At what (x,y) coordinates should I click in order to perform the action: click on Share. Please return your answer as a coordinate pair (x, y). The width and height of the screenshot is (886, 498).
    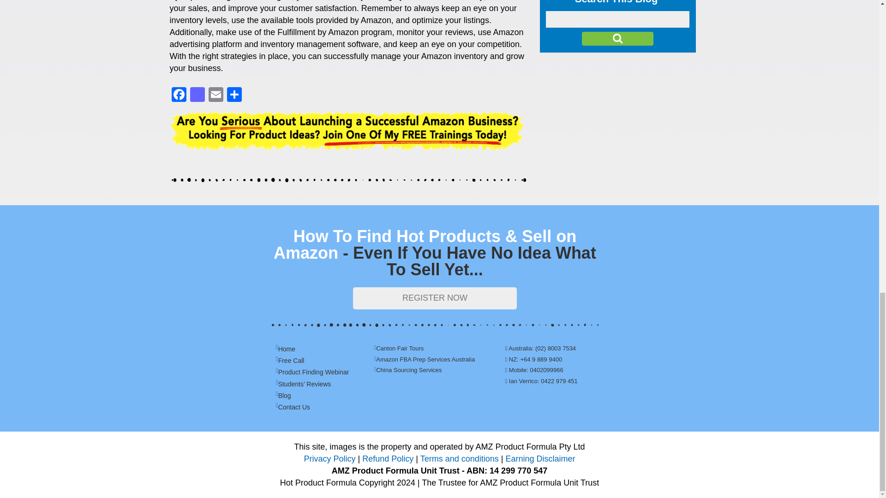
    Looking at the image, I should click on (234, 95).